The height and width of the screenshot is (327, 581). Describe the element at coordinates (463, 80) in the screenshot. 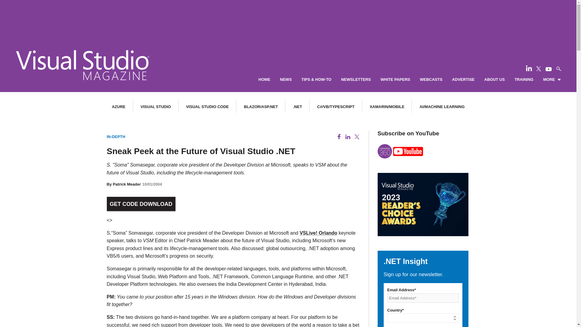

I see `ADVERTISE` at that location.